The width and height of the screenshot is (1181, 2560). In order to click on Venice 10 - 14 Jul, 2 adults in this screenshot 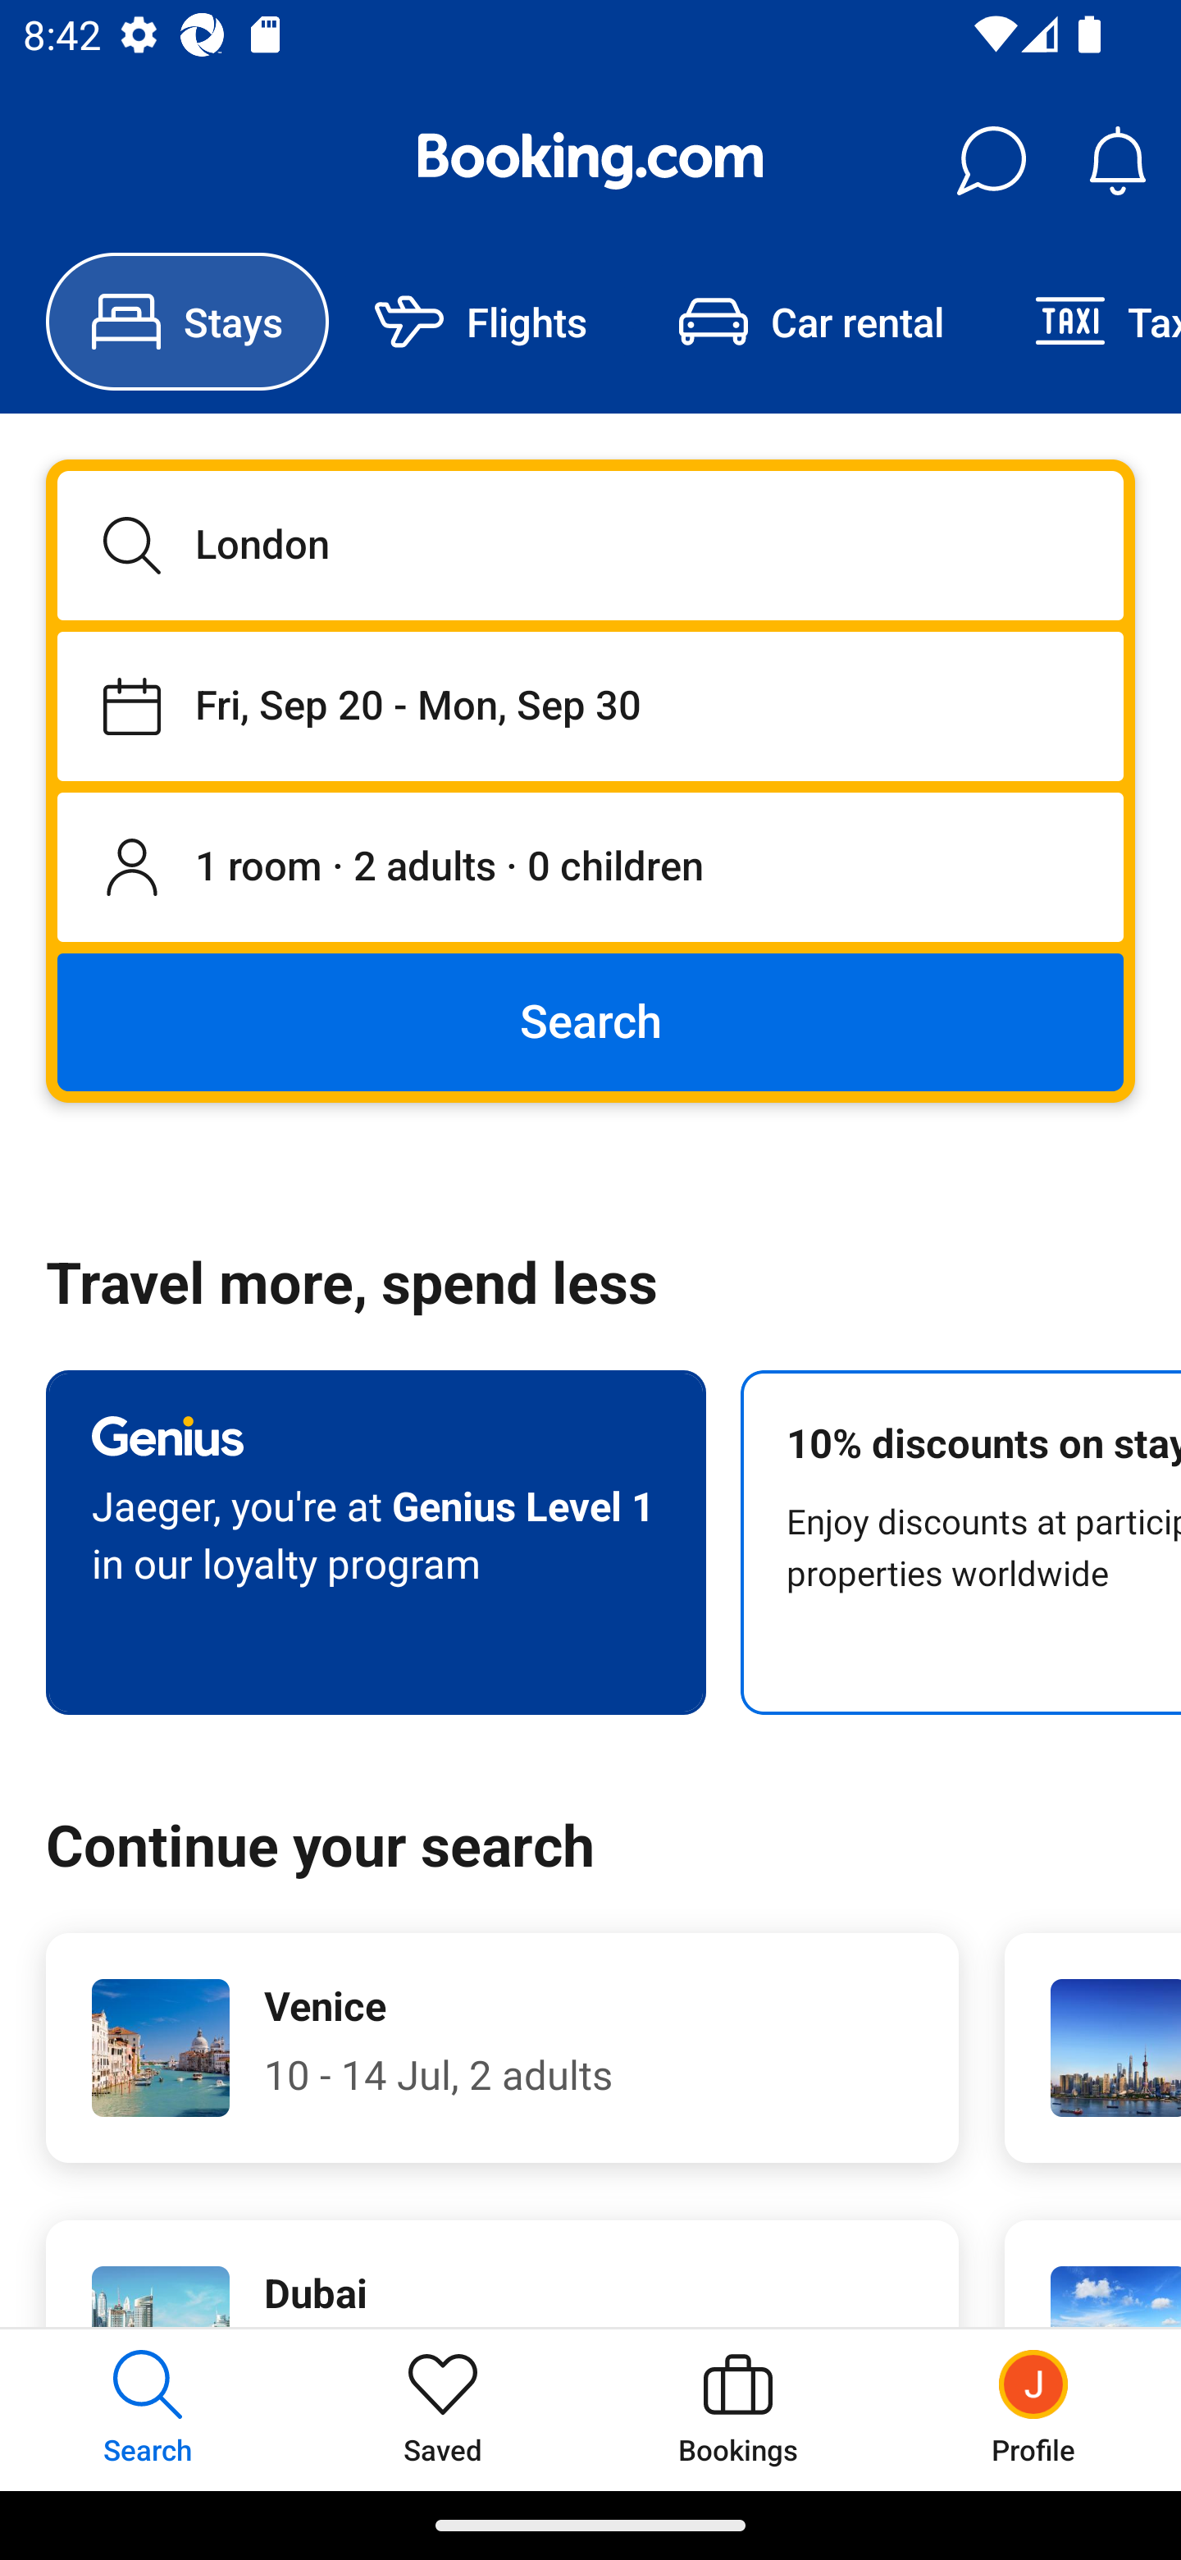, I will do `click(502, 2048)`.